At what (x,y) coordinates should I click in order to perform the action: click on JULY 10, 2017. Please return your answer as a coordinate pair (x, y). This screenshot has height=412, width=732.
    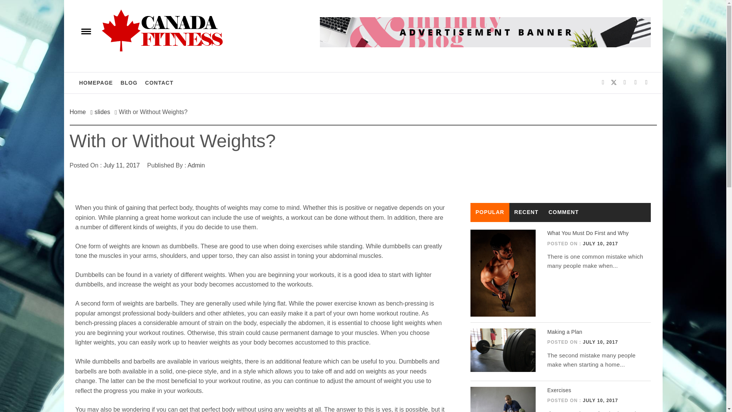
    Looking at the image, I should click on (600, 243).